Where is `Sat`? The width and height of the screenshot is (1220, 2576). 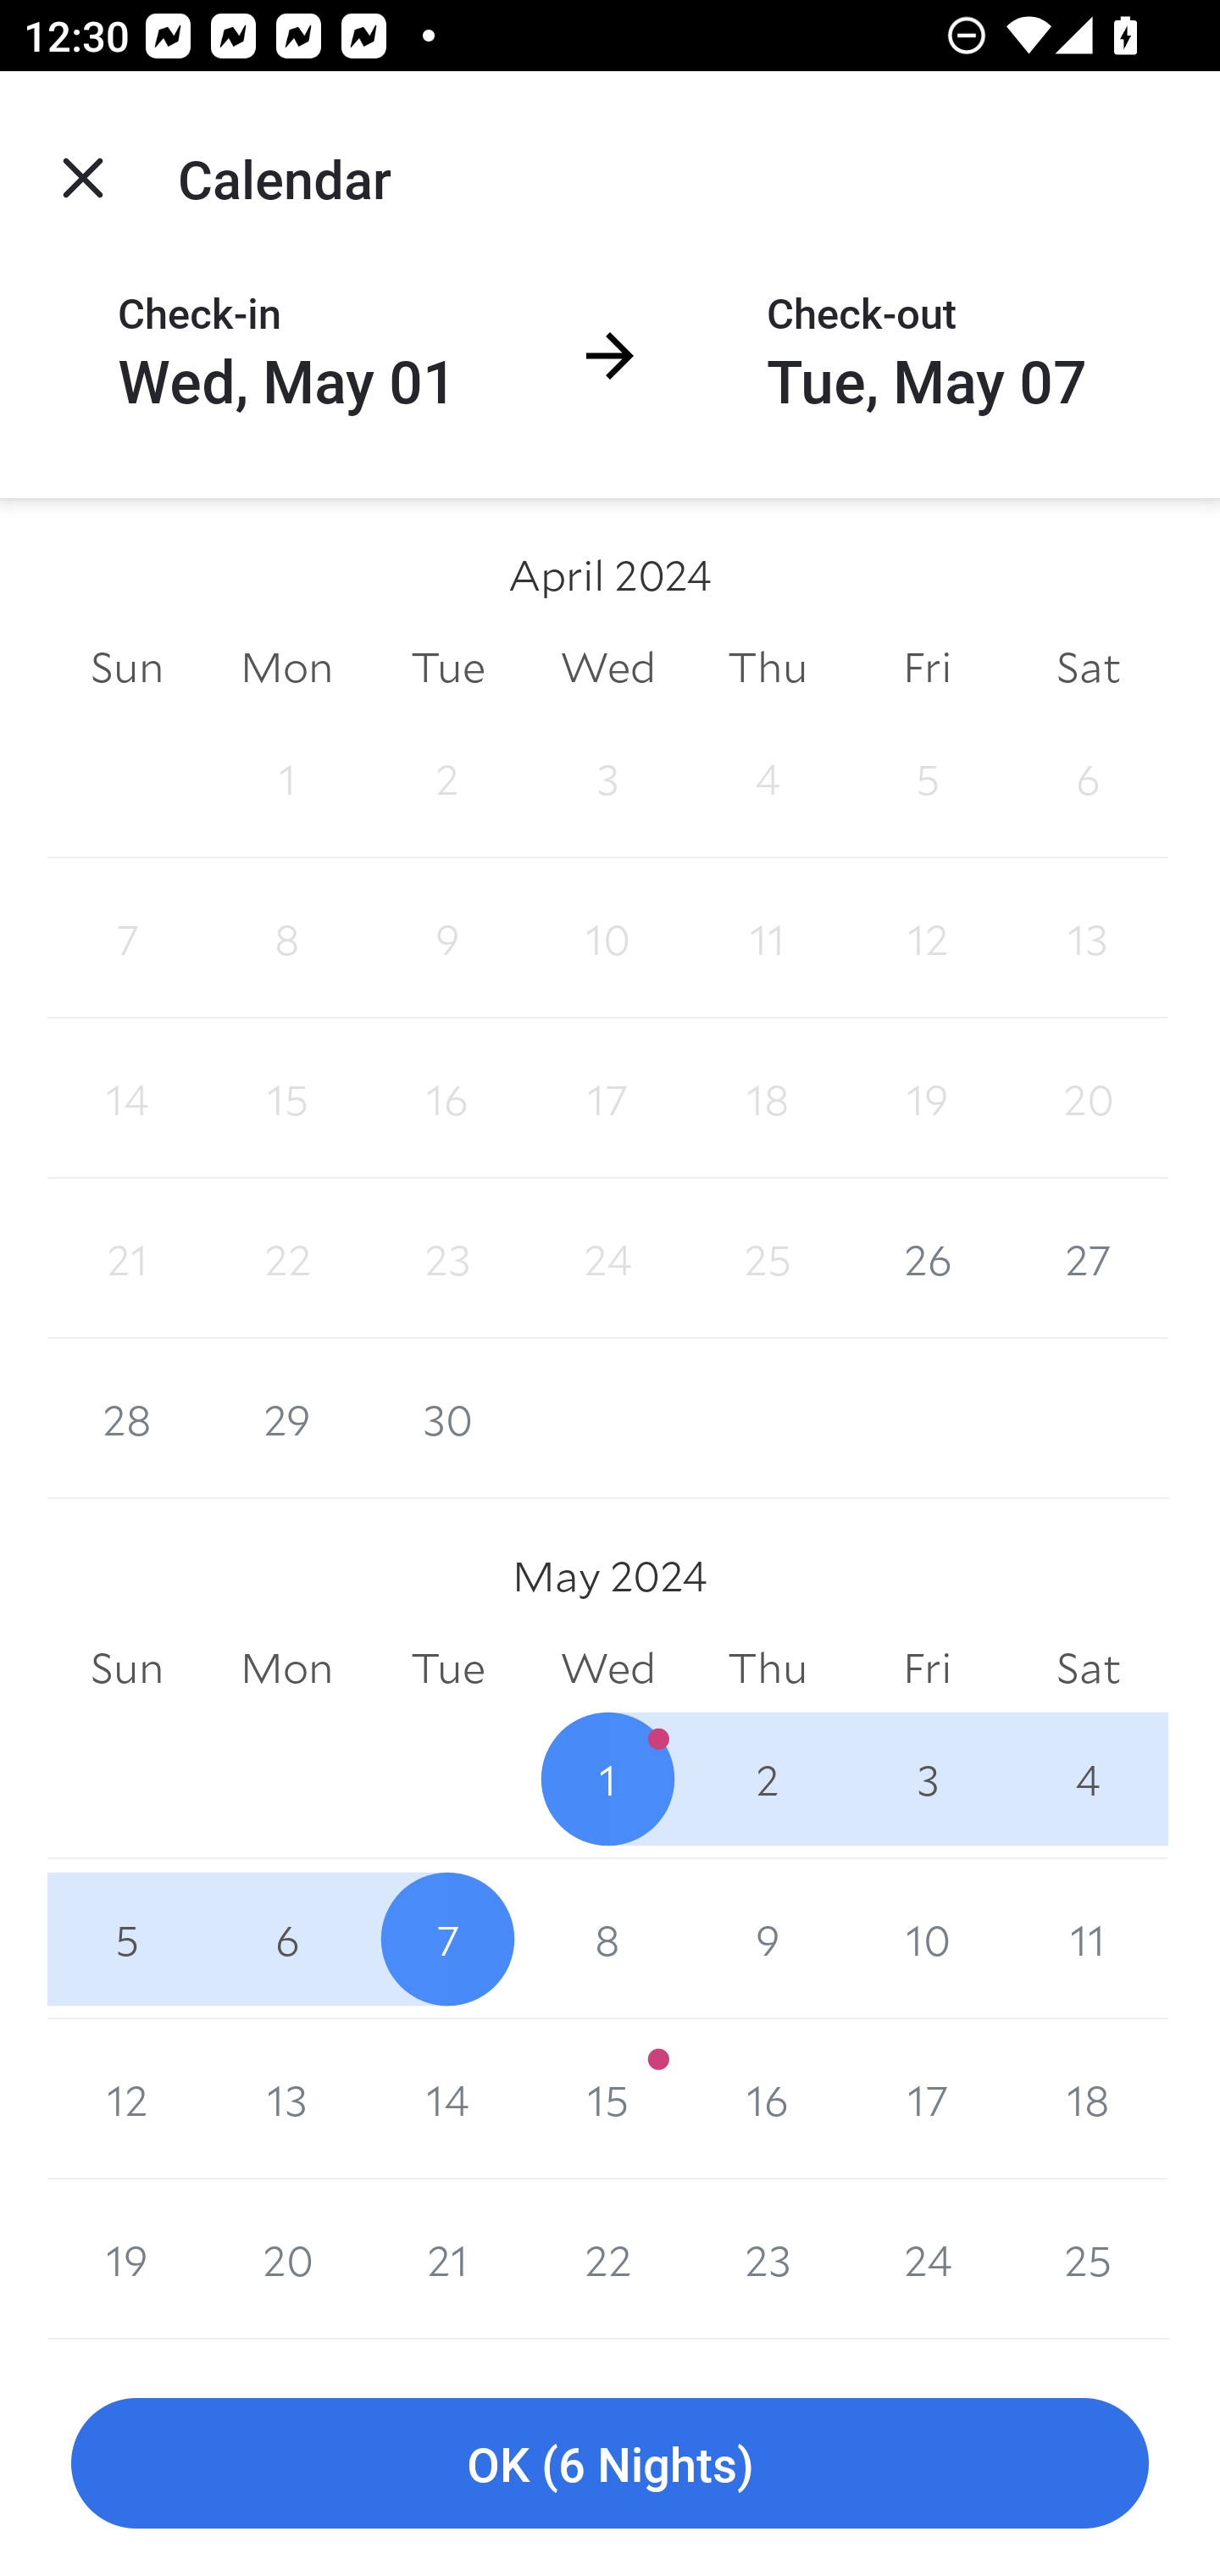
Sat is located at coordinates (1088, 1669).